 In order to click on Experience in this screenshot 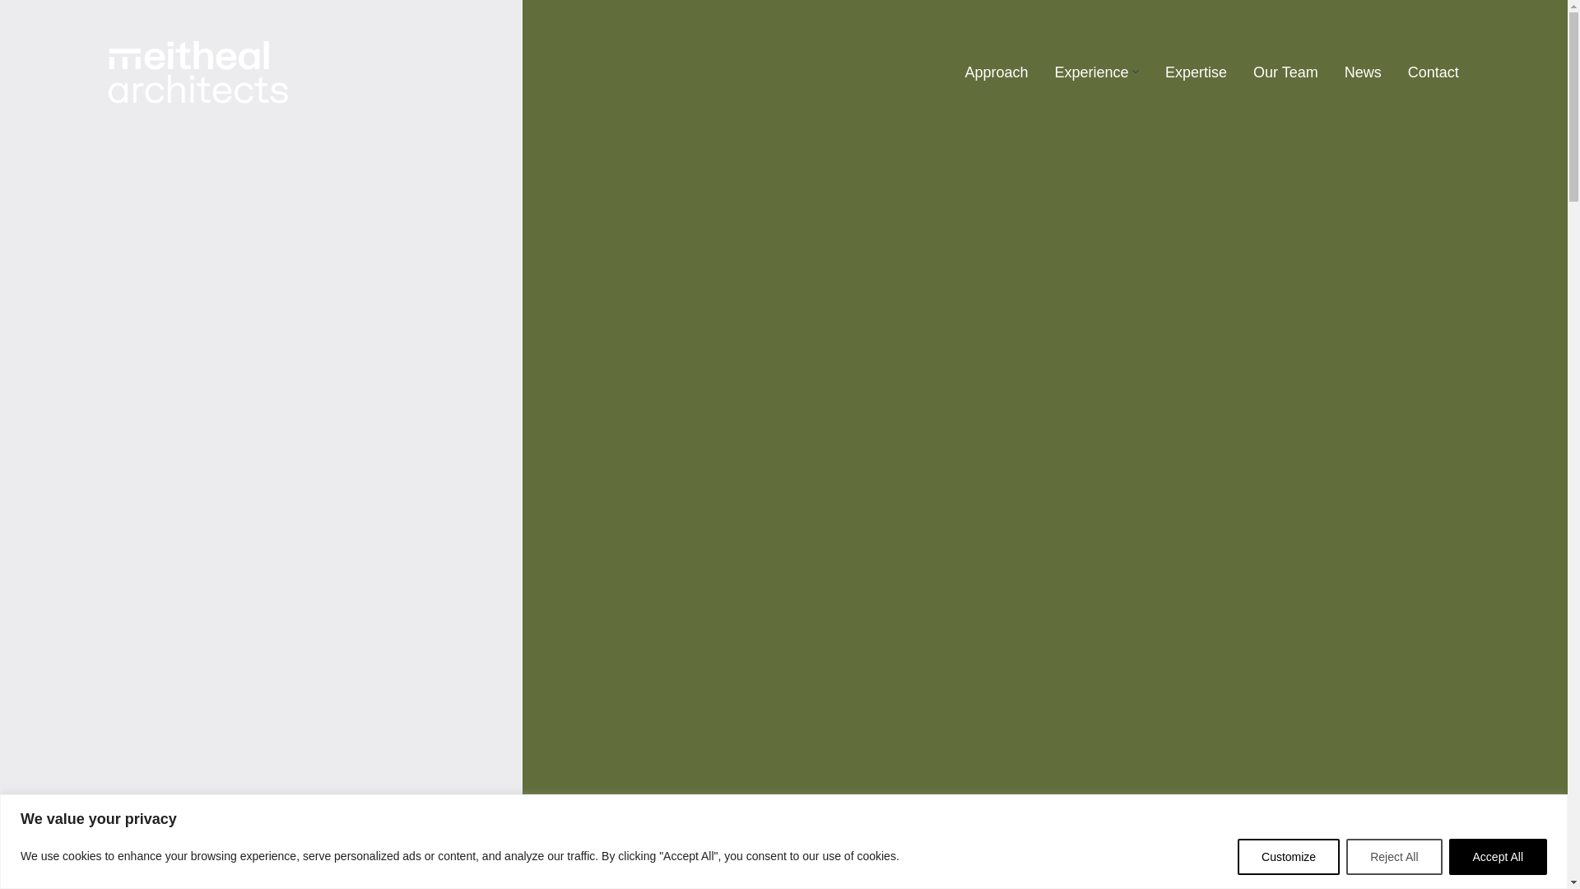, I will do `click(1092, 72)`.